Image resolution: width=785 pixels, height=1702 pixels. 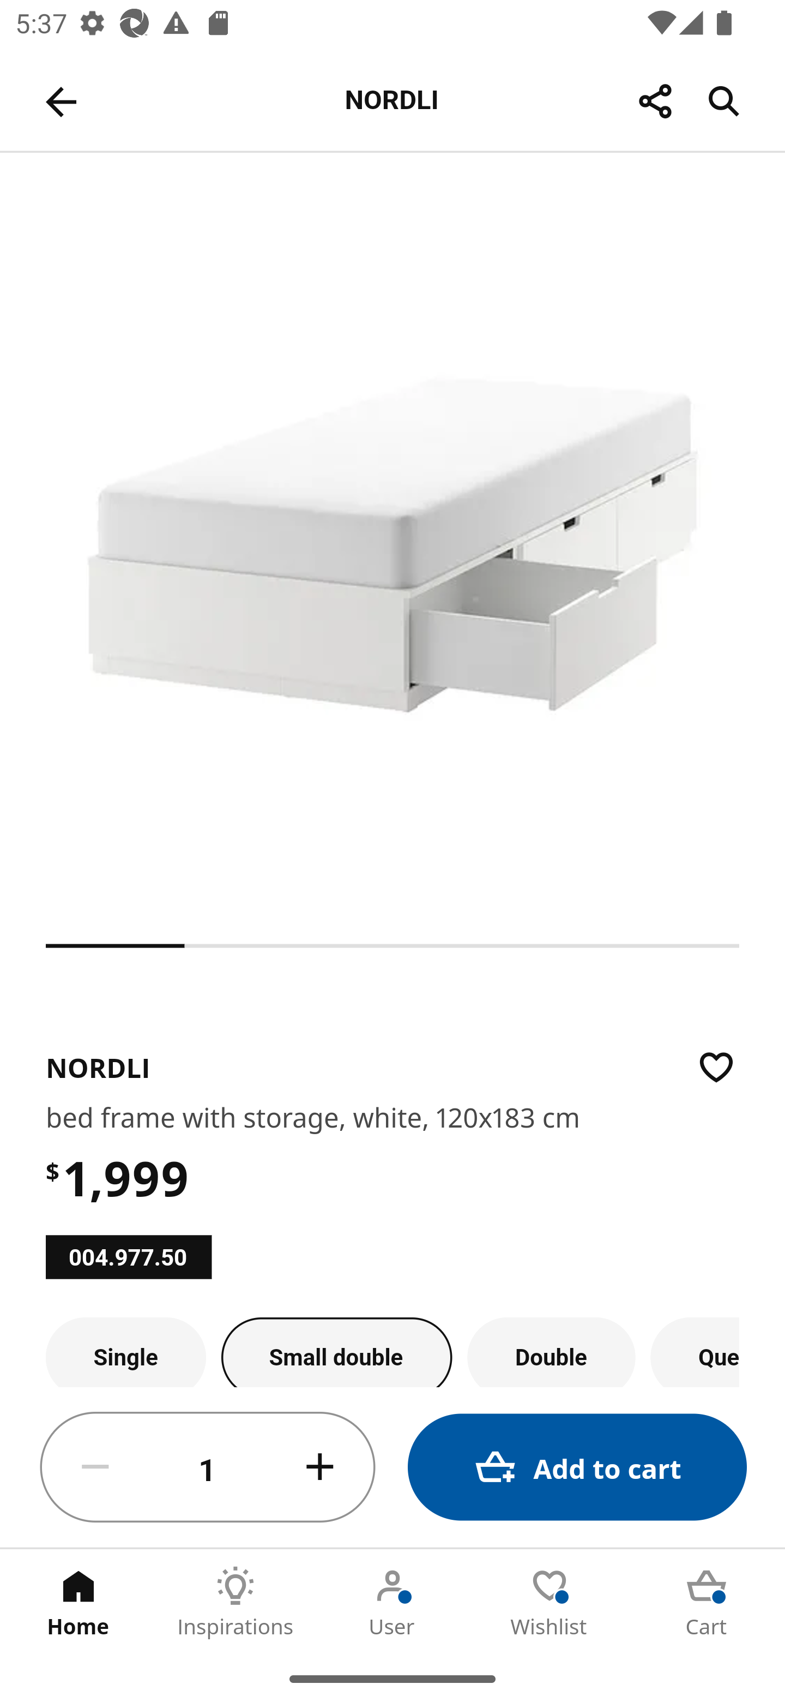 I want to click on Inspirations
Tab 2 of 5, so click(x=235, y=1602).